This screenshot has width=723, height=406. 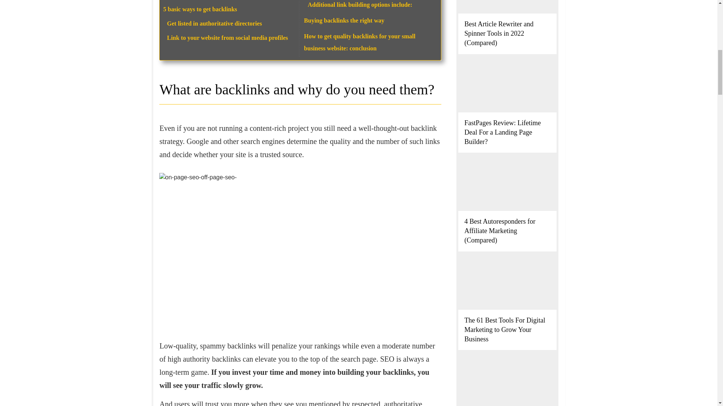 I want to click on Buying backlinks the right way, so click(x=343, y=20).